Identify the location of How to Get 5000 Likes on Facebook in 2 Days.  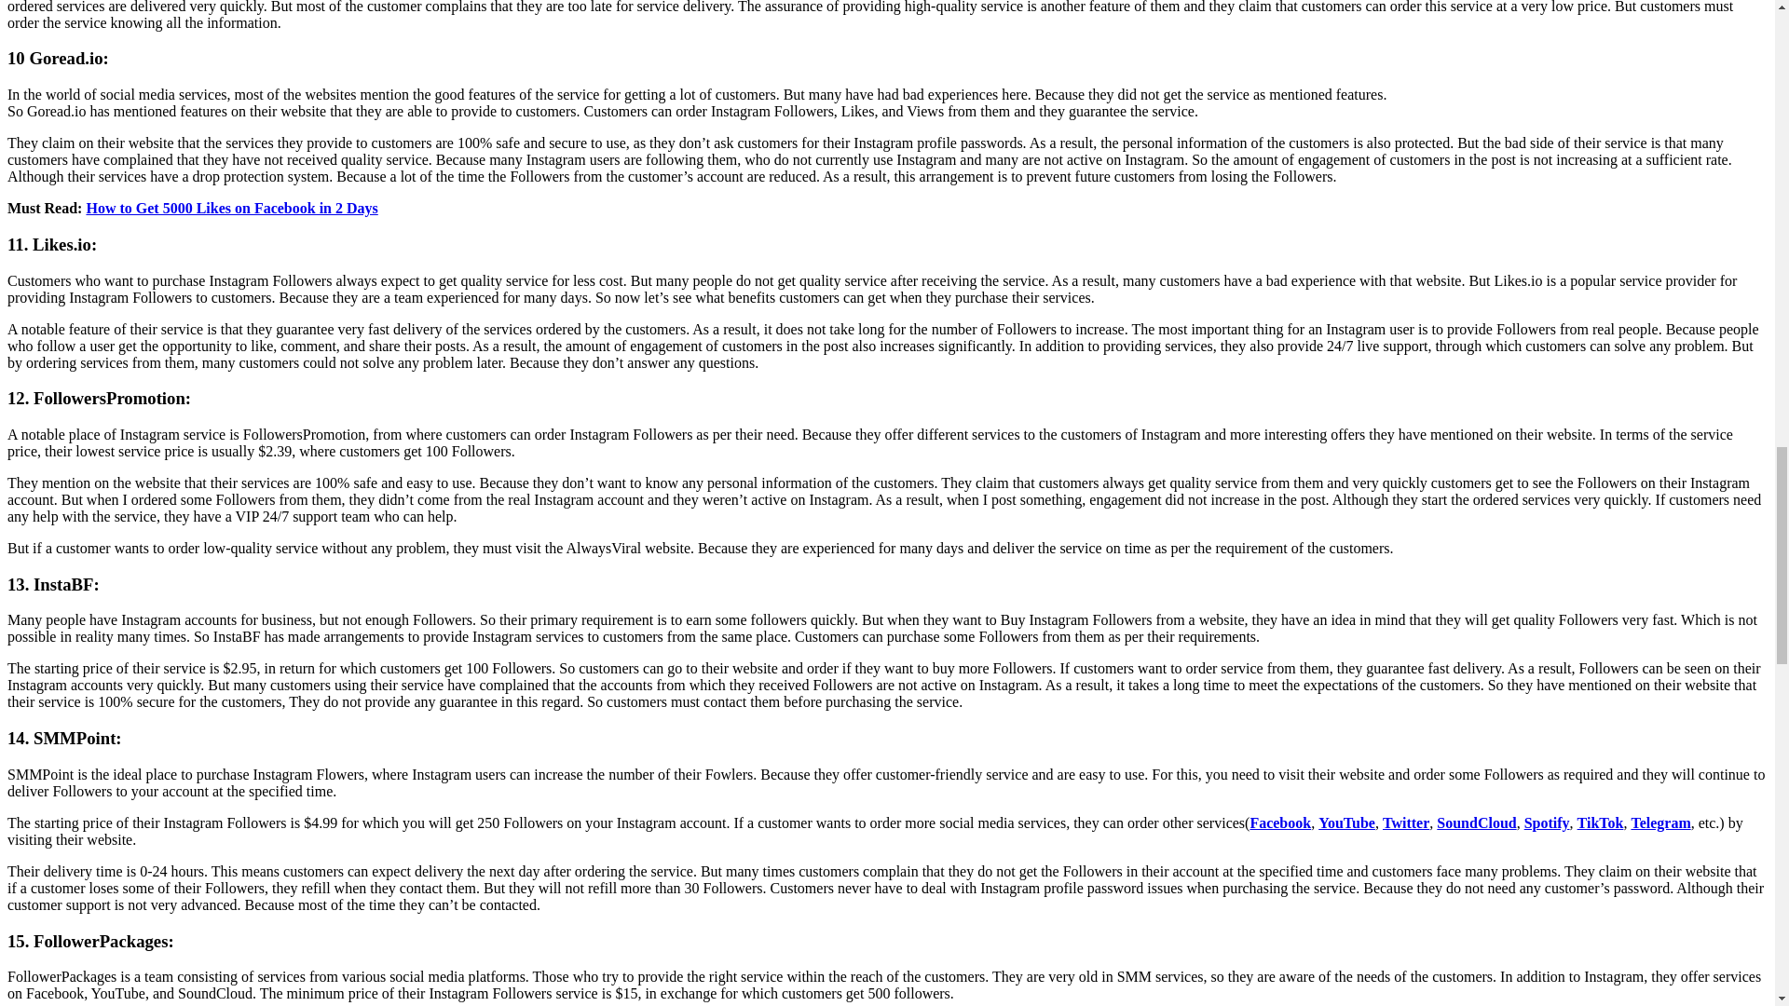
(231, 208).